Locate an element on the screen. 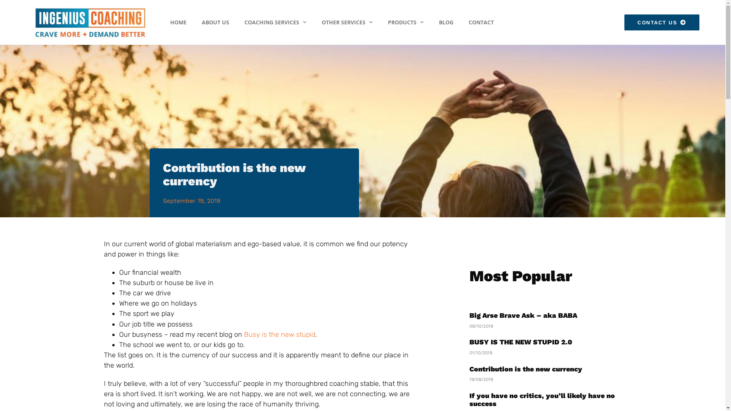 The width and height of the screenshot is (731, 411). HOME is located at coordinates (178, 22).